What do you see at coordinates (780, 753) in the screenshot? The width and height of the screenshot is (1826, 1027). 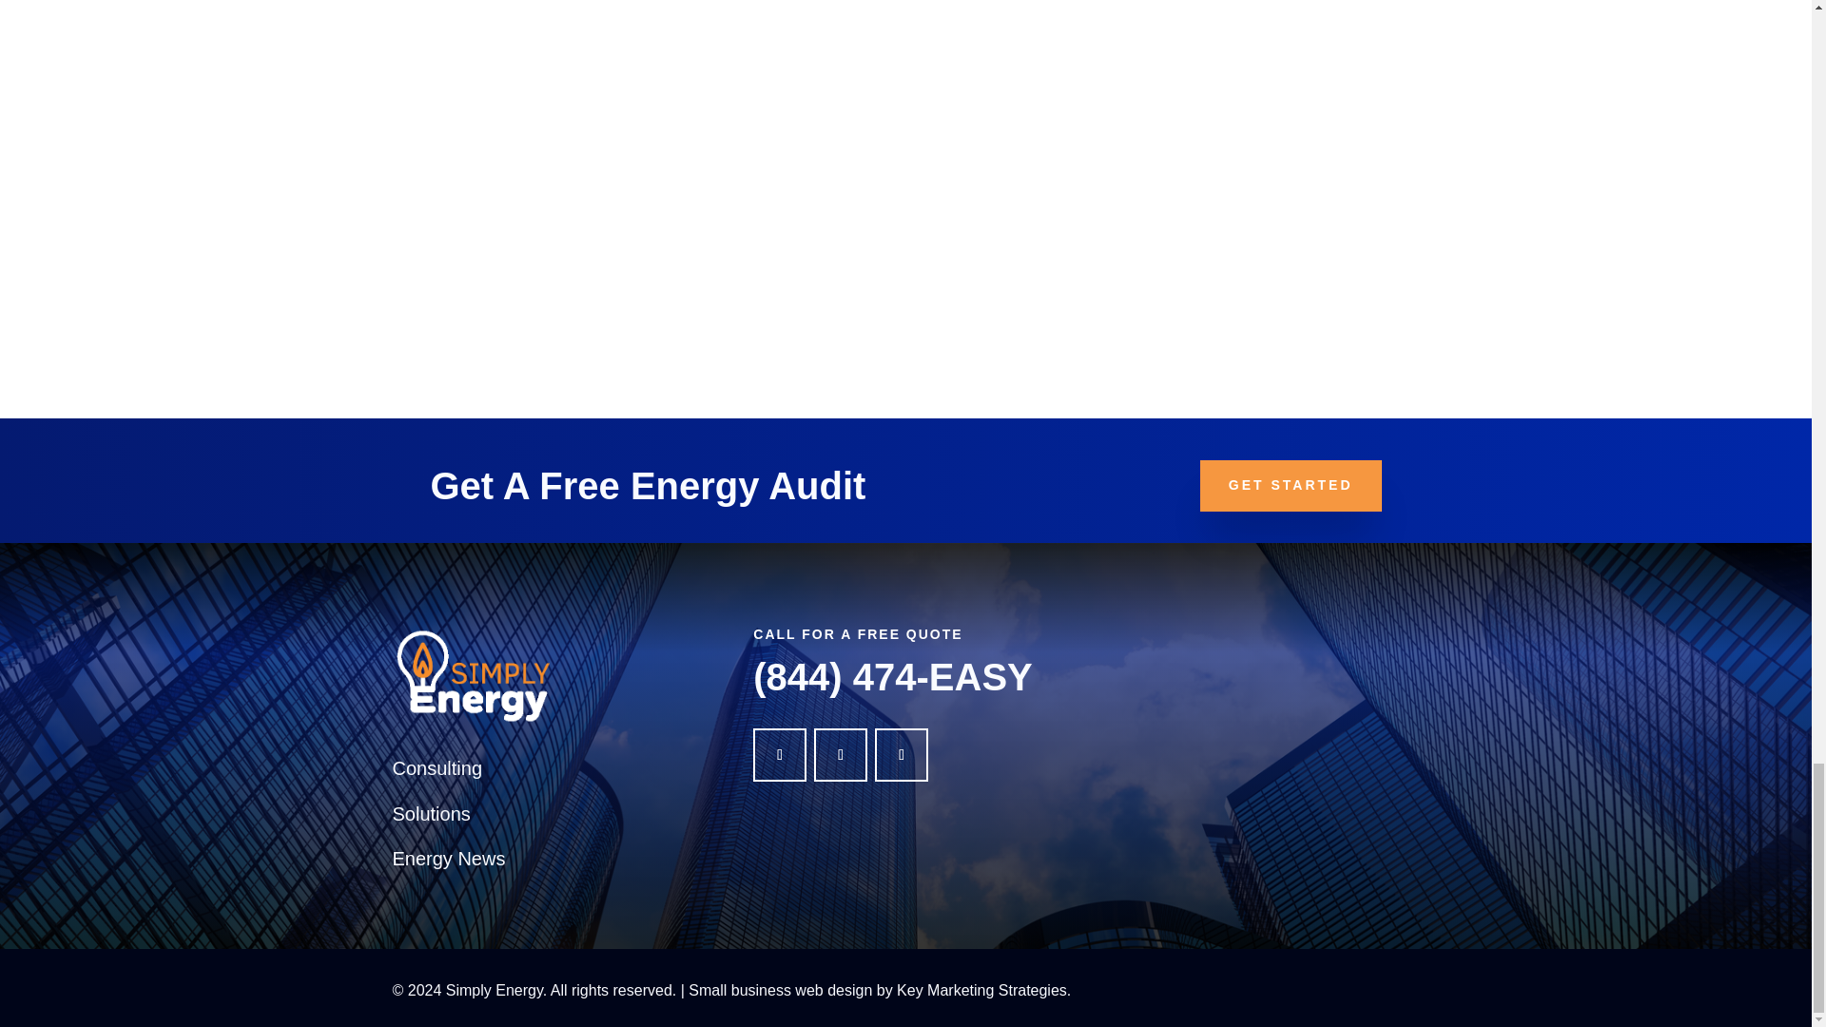 I see `Follow on Facebook` at bounding box center [780, 753].